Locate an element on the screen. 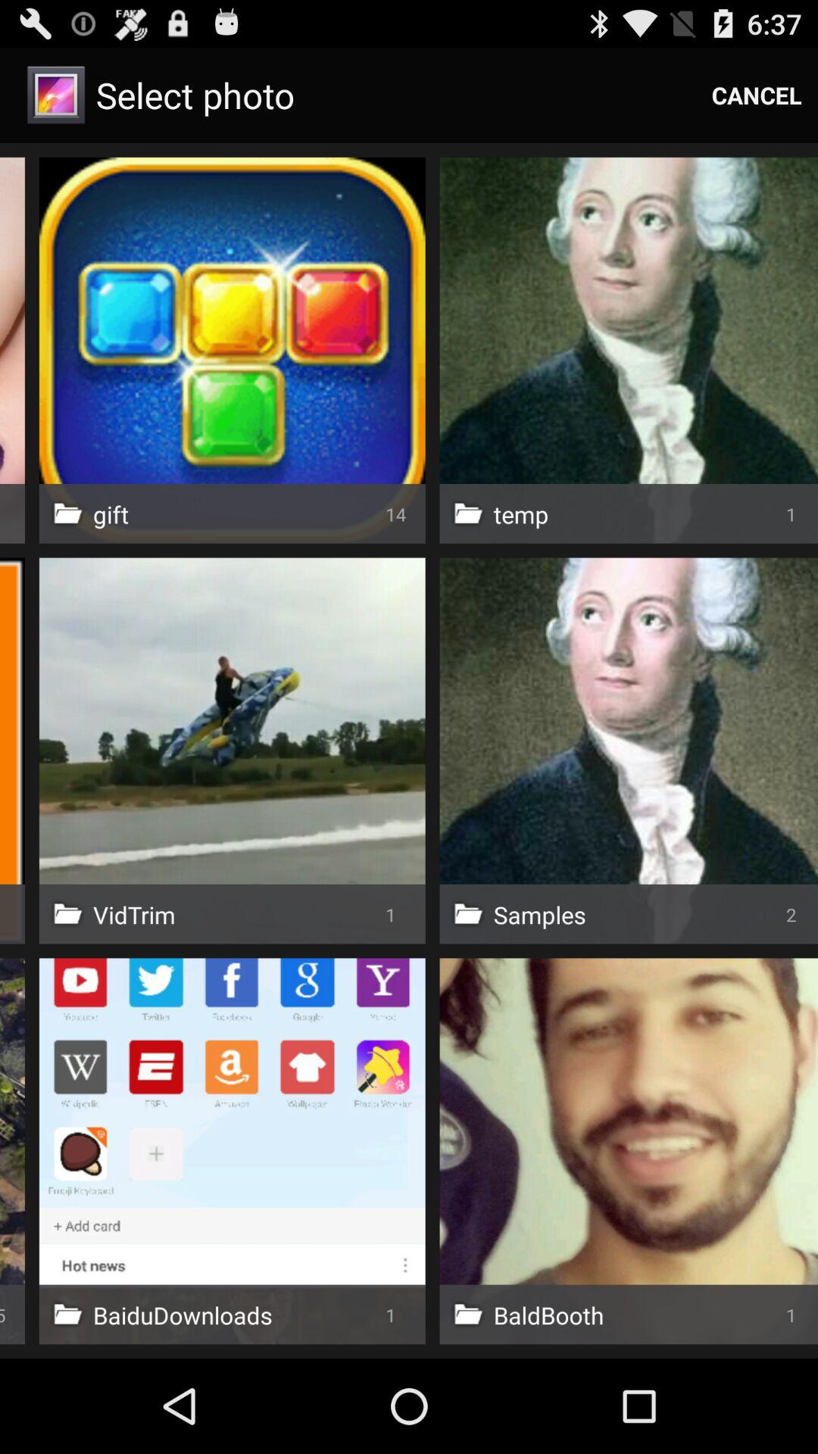 This screenshot has width=818, height=1454. launch the app next to select photo icon is located at coordinates (757, 95).